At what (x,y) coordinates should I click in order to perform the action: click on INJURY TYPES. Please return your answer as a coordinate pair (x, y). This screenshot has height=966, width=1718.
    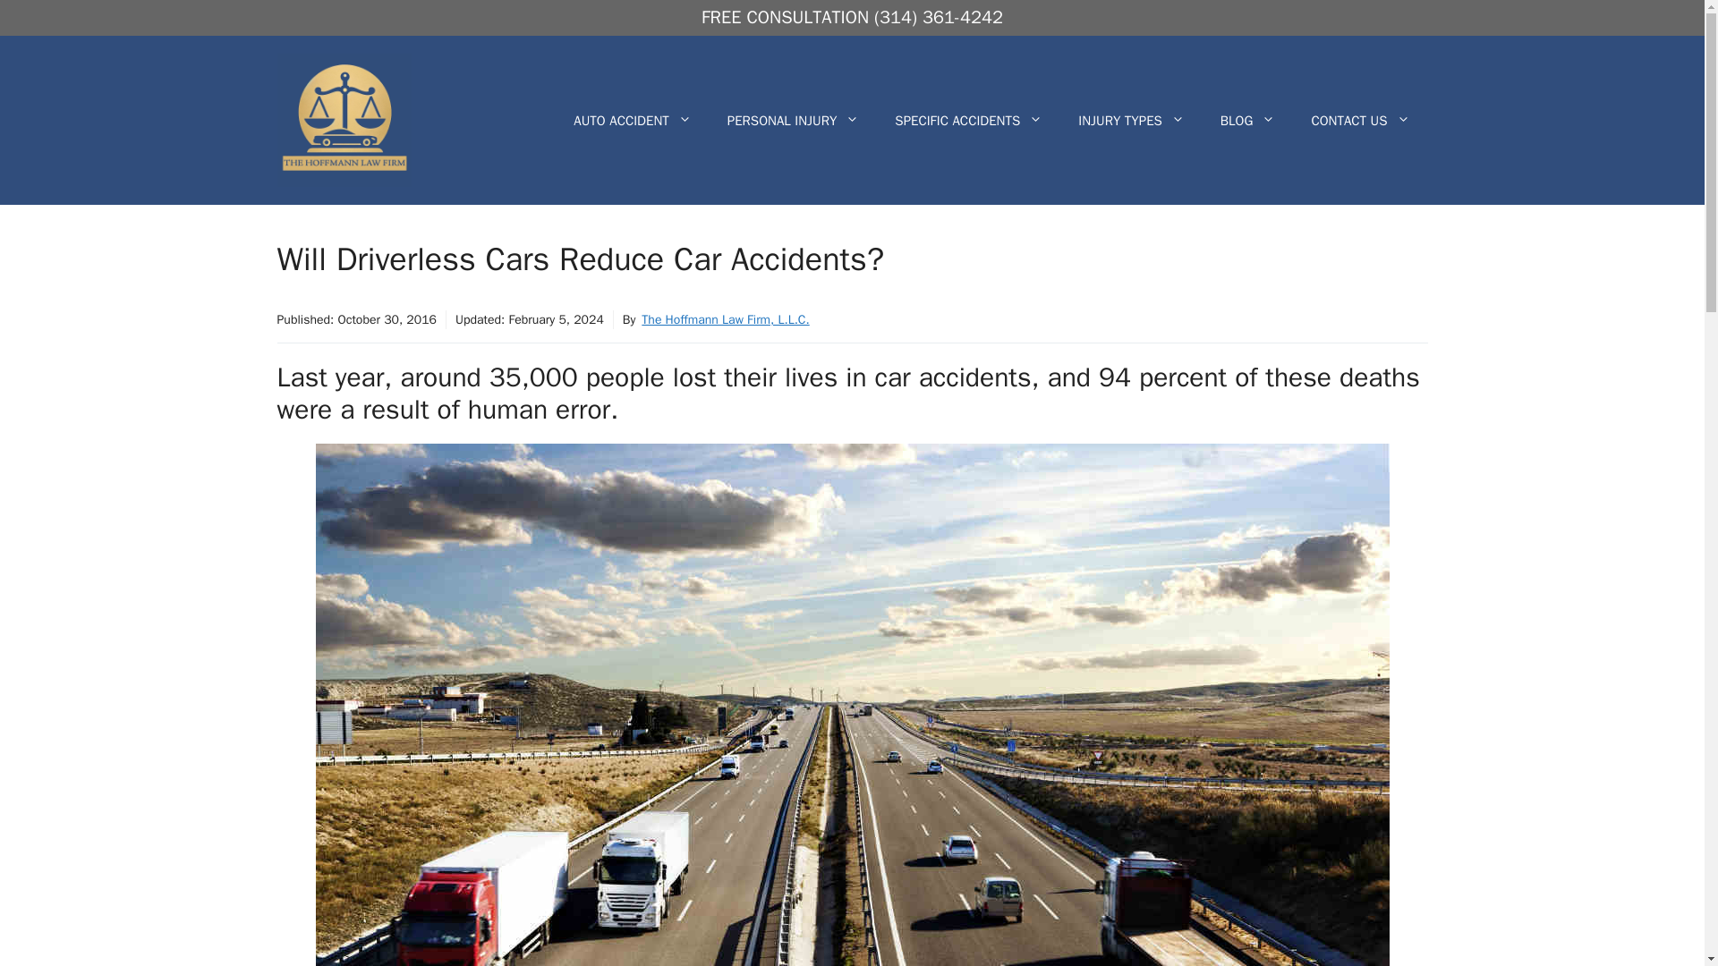
    Looking at the image, I should click on (1131, 120).